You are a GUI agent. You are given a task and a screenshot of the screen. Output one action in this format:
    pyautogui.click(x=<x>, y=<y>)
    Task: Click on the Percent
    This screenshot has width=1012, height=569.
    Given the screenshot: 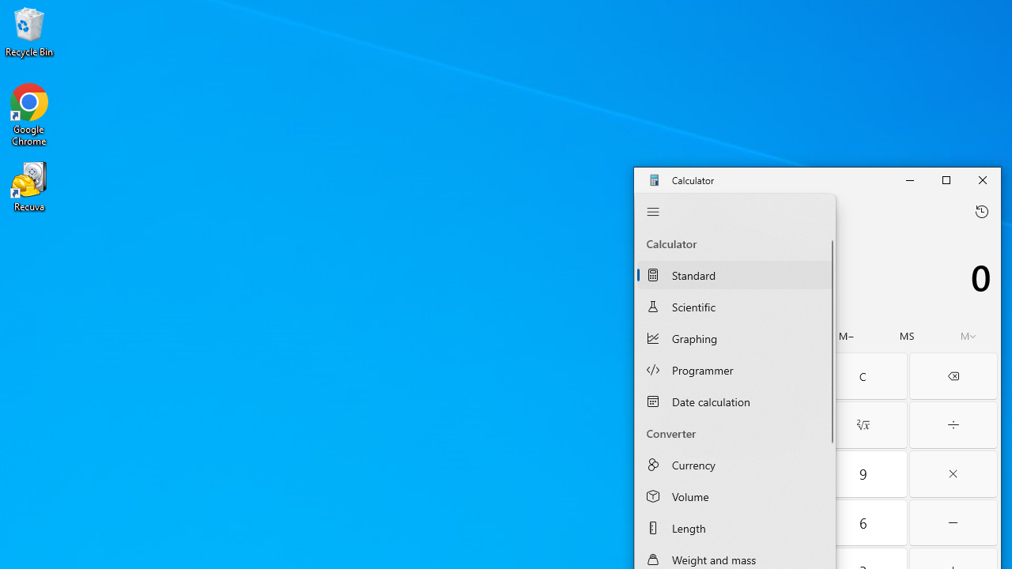 What is the action you would take?
    pyautogui.click(x=682, y=376)
    